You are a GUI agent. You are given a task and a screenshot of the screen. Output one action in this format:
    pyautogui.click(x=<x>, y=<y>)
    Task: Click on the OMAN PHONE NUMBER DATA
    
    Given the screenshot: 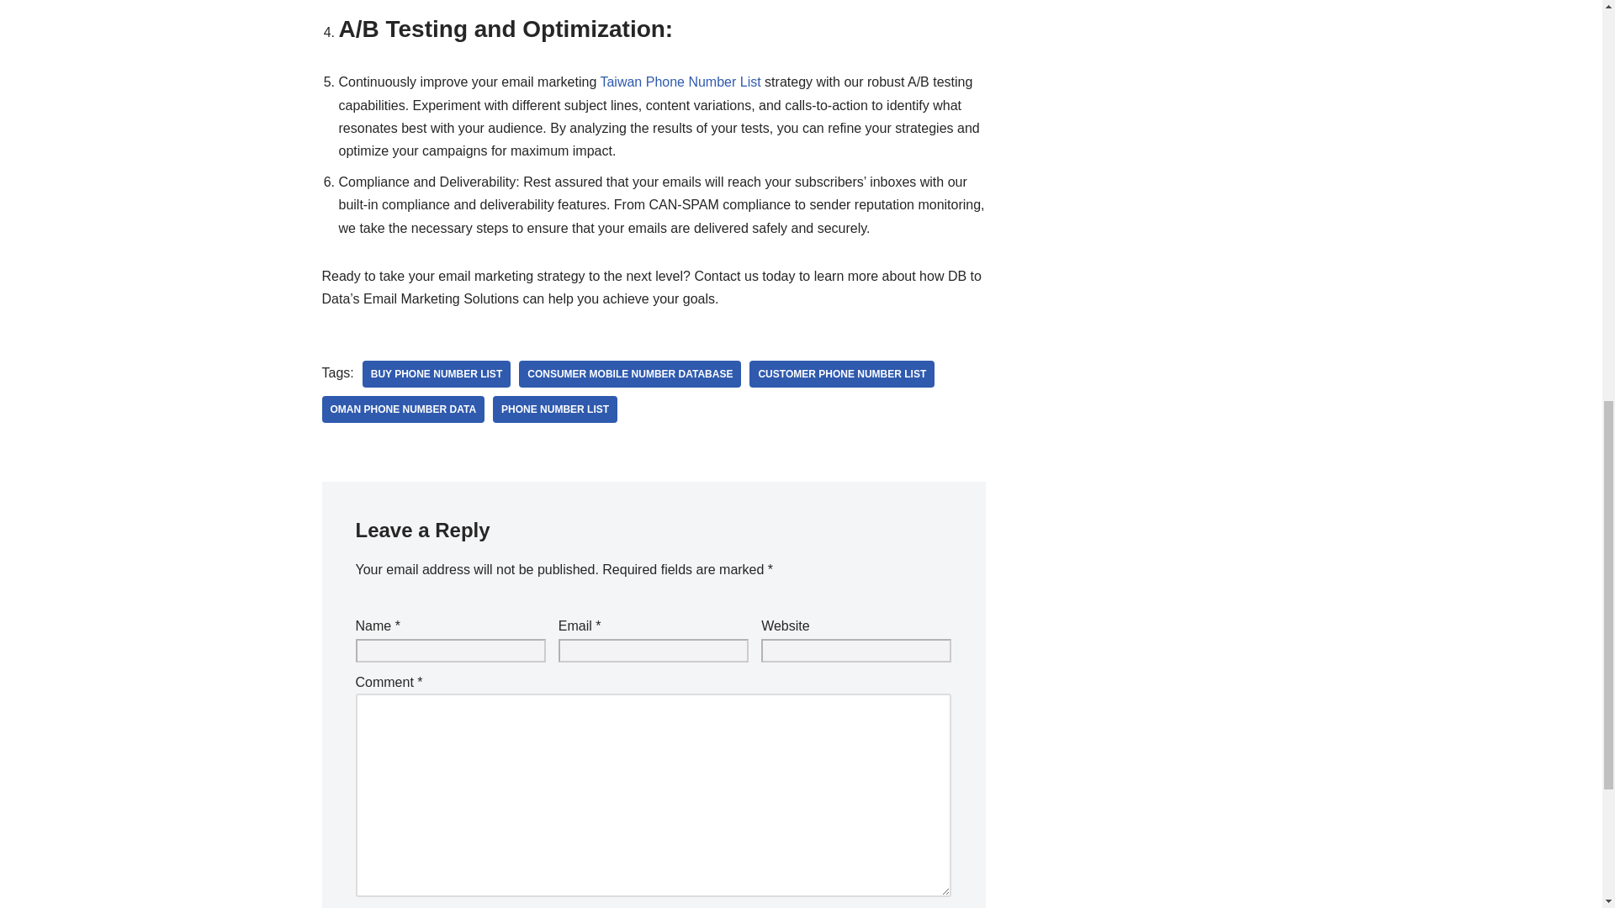 What is the action you would take?
    pyautogui.click(x=403, y=409)
    